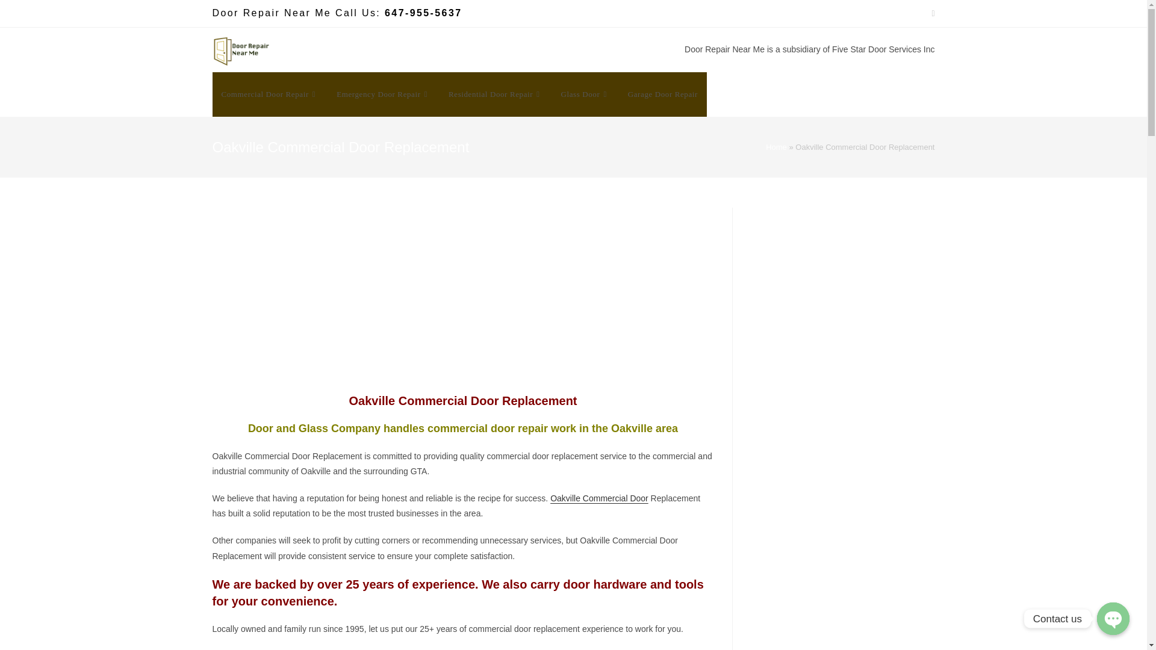 The width and height of the screenshot is (1156, 650). Describe the element at coordinates (423, 13) in the screenshot. I see `647-955-5637` at that location.